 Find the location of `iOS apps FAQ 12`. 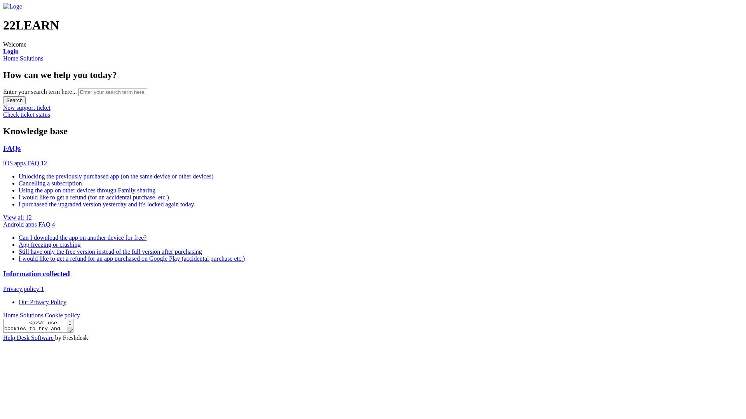

iOS apps FAQ 12 is located at coordinates (25, 163).